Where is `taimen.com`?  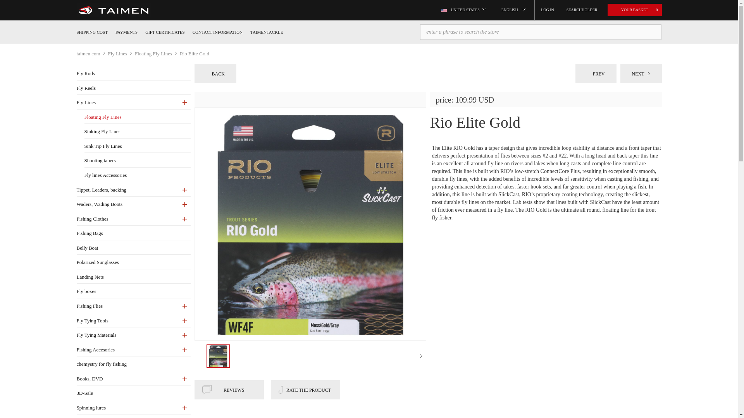
taimen.com is located at coordinates (92, 53).